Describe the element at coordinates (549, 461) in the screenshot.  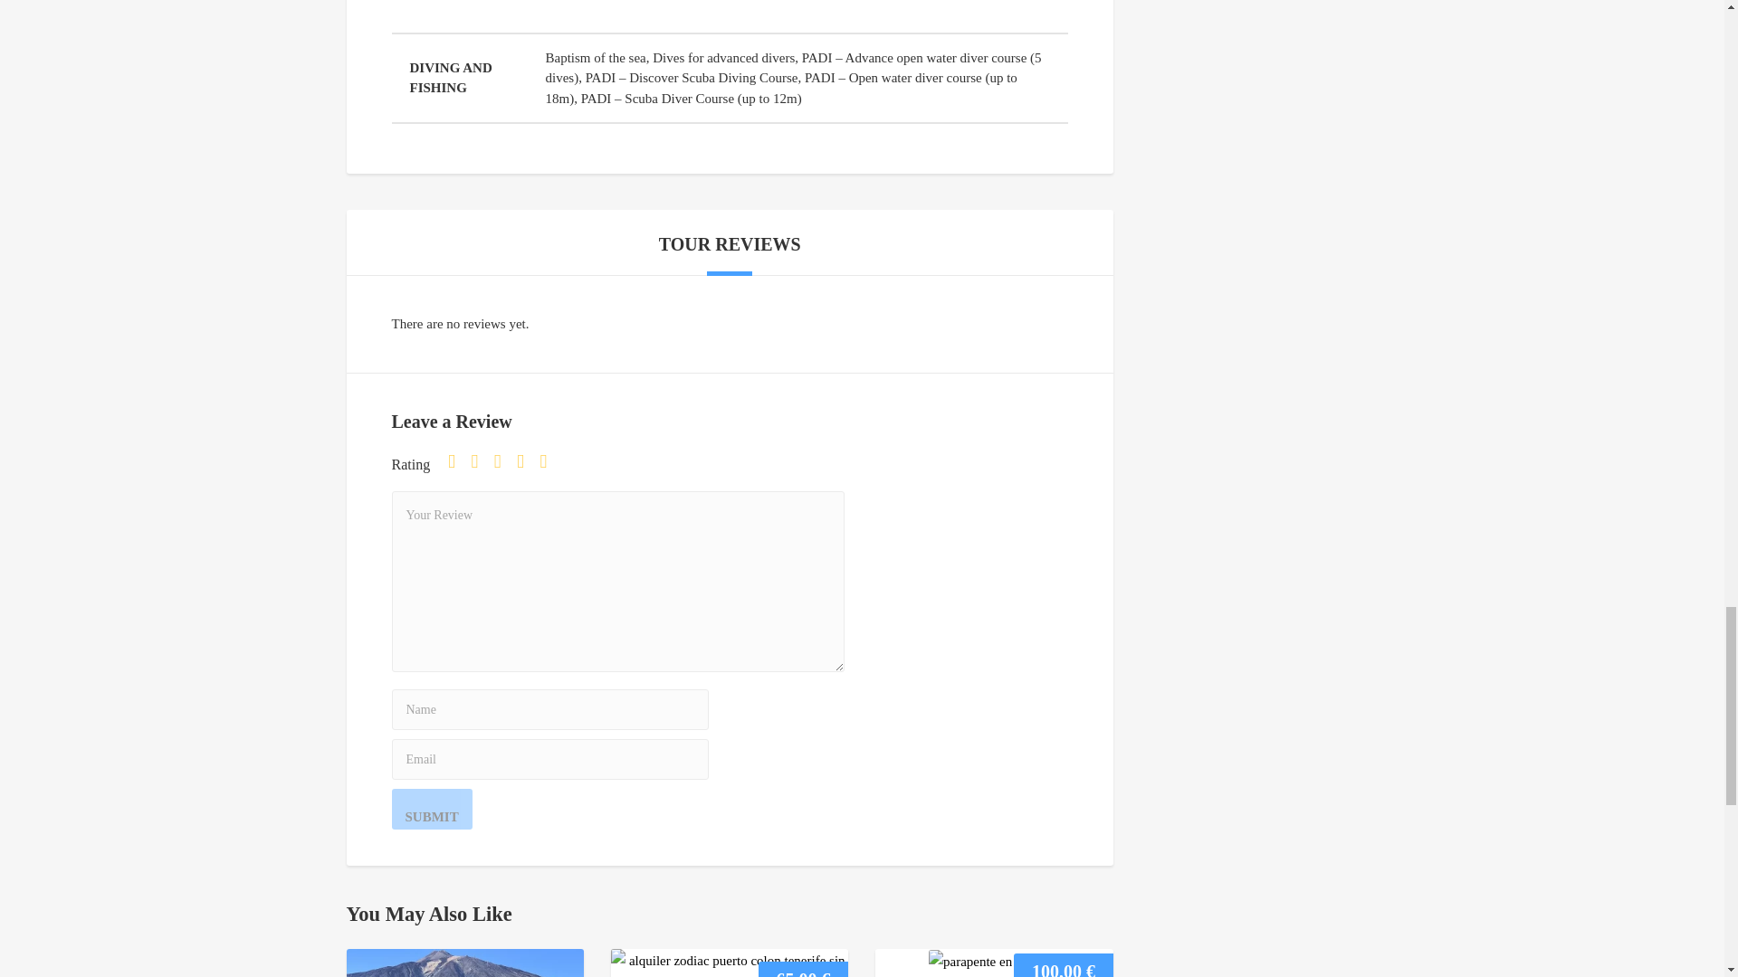
I see `5` at that location.